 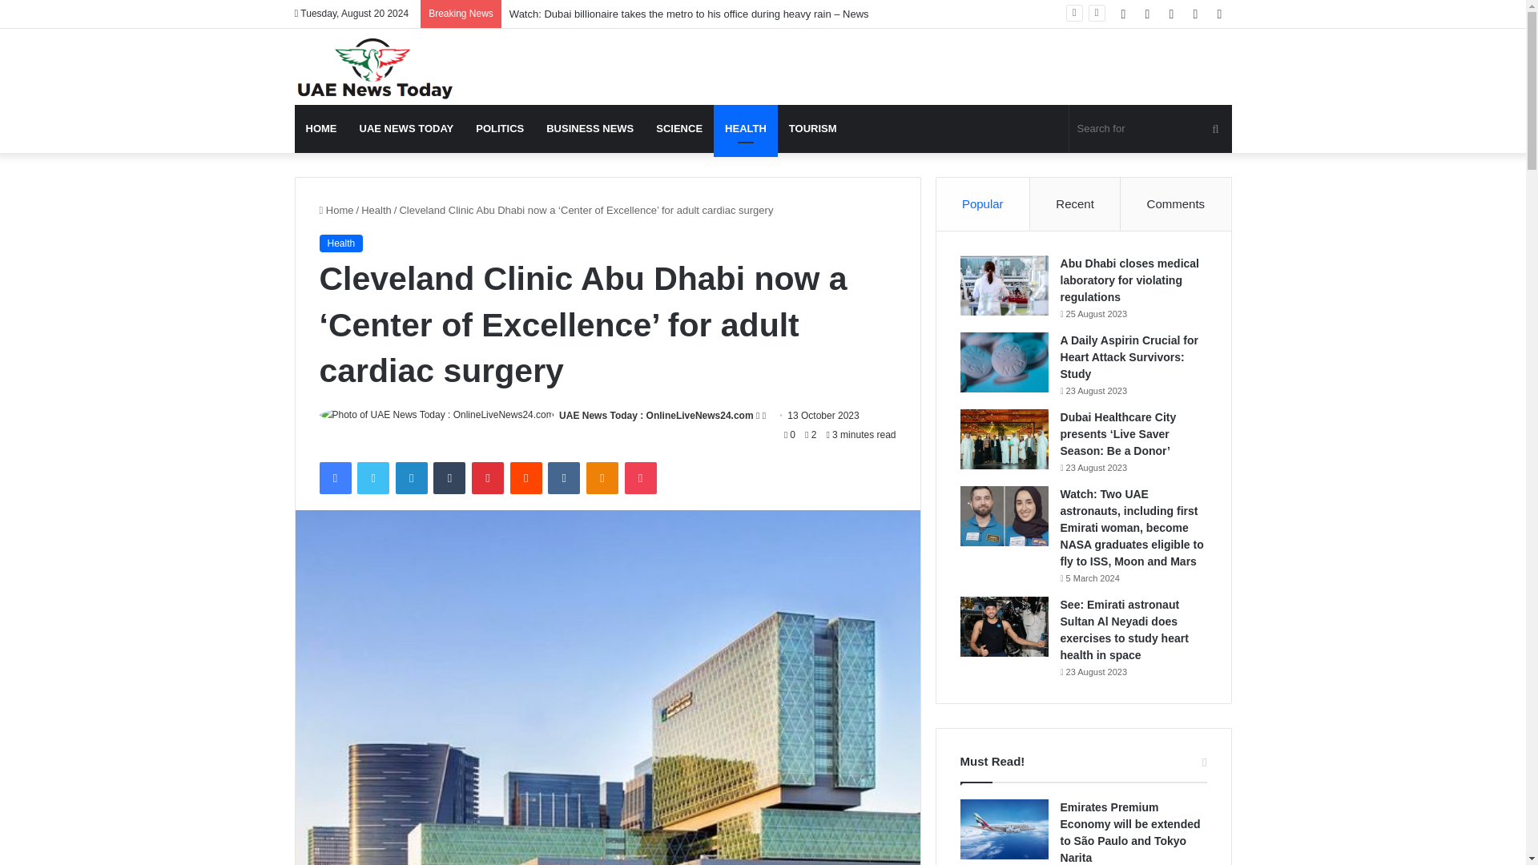 What do you see at coordinates (375, 69) in the screenshot?
I see `UAE News Today : Dubai News : UAE News` at bounding box center [375, 69].